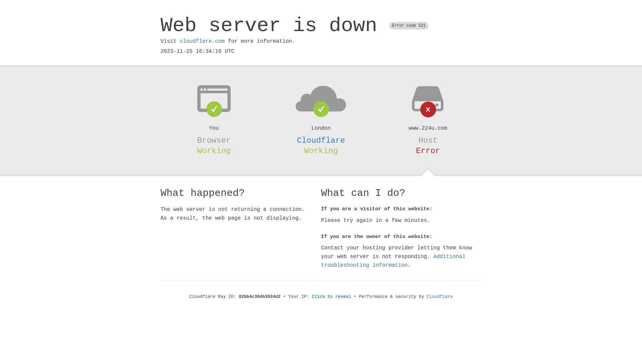 The width and height of the screenshot is (642, 361). What do you see at coordinates (202, 41) in the screenshot?
I see `cloudflare.com` at bounding box center [202, 41].